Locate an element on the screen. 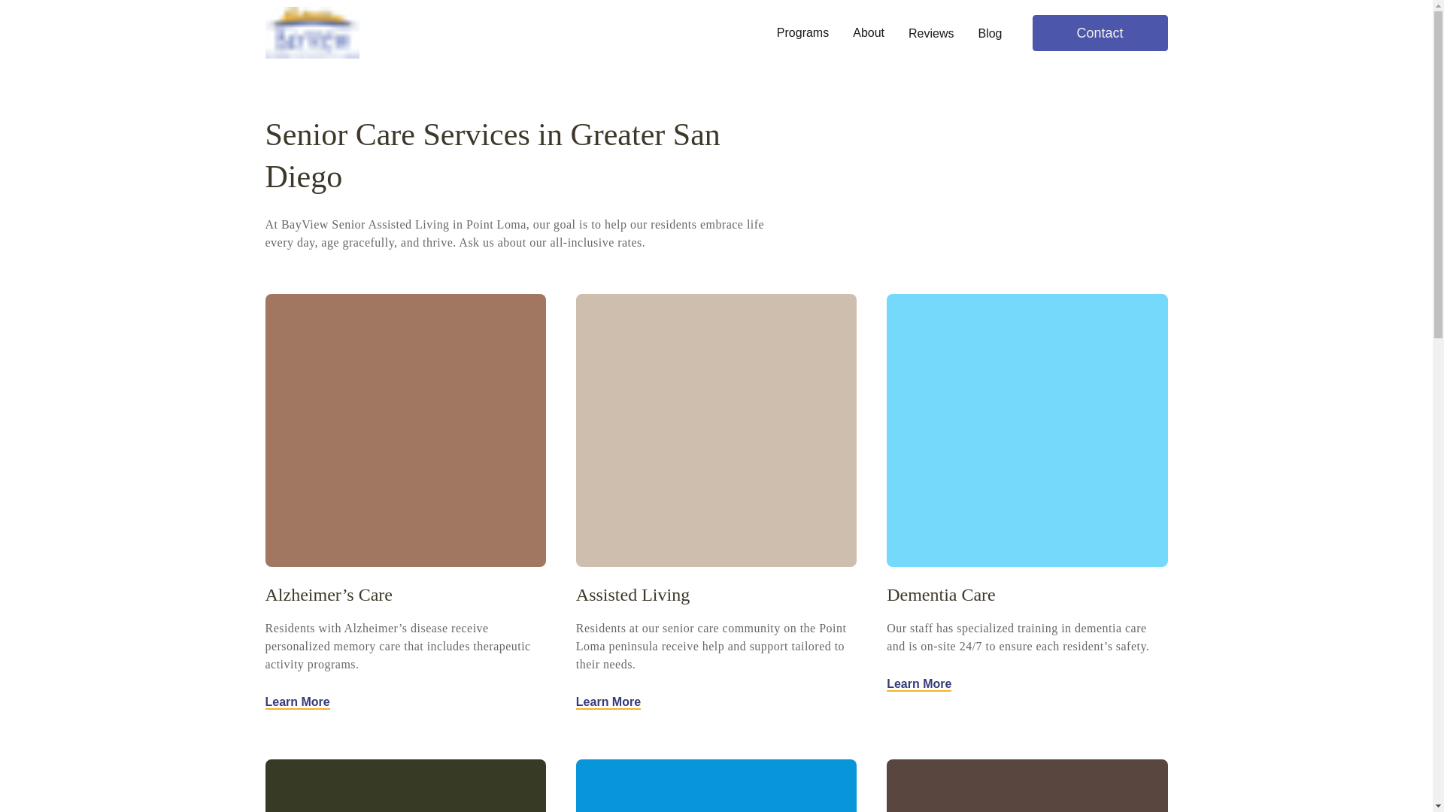 The height and width of the screenshot is (812, 1444). Blog is located at coordinates (990, 32).